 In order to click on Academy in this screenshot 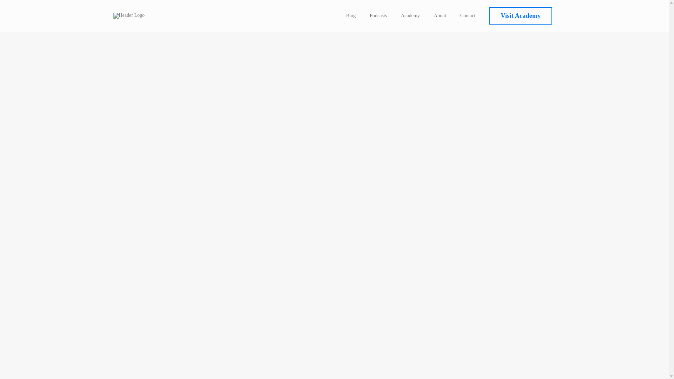, I will do `click(410, 15)`.